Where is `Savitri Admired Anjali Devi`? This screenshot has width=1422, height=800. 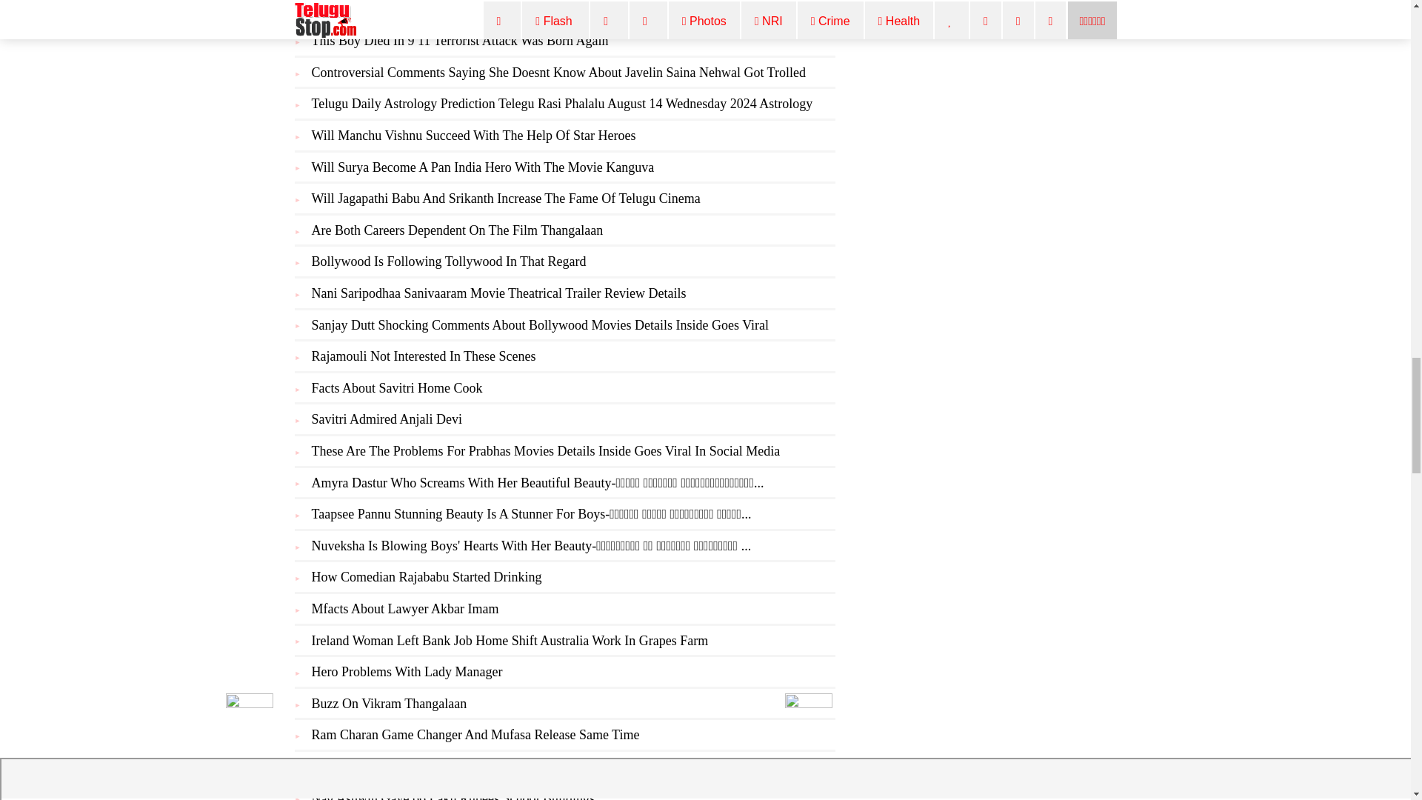 Savitri Admired Anjali Devi is located at coordinates (386, 419).